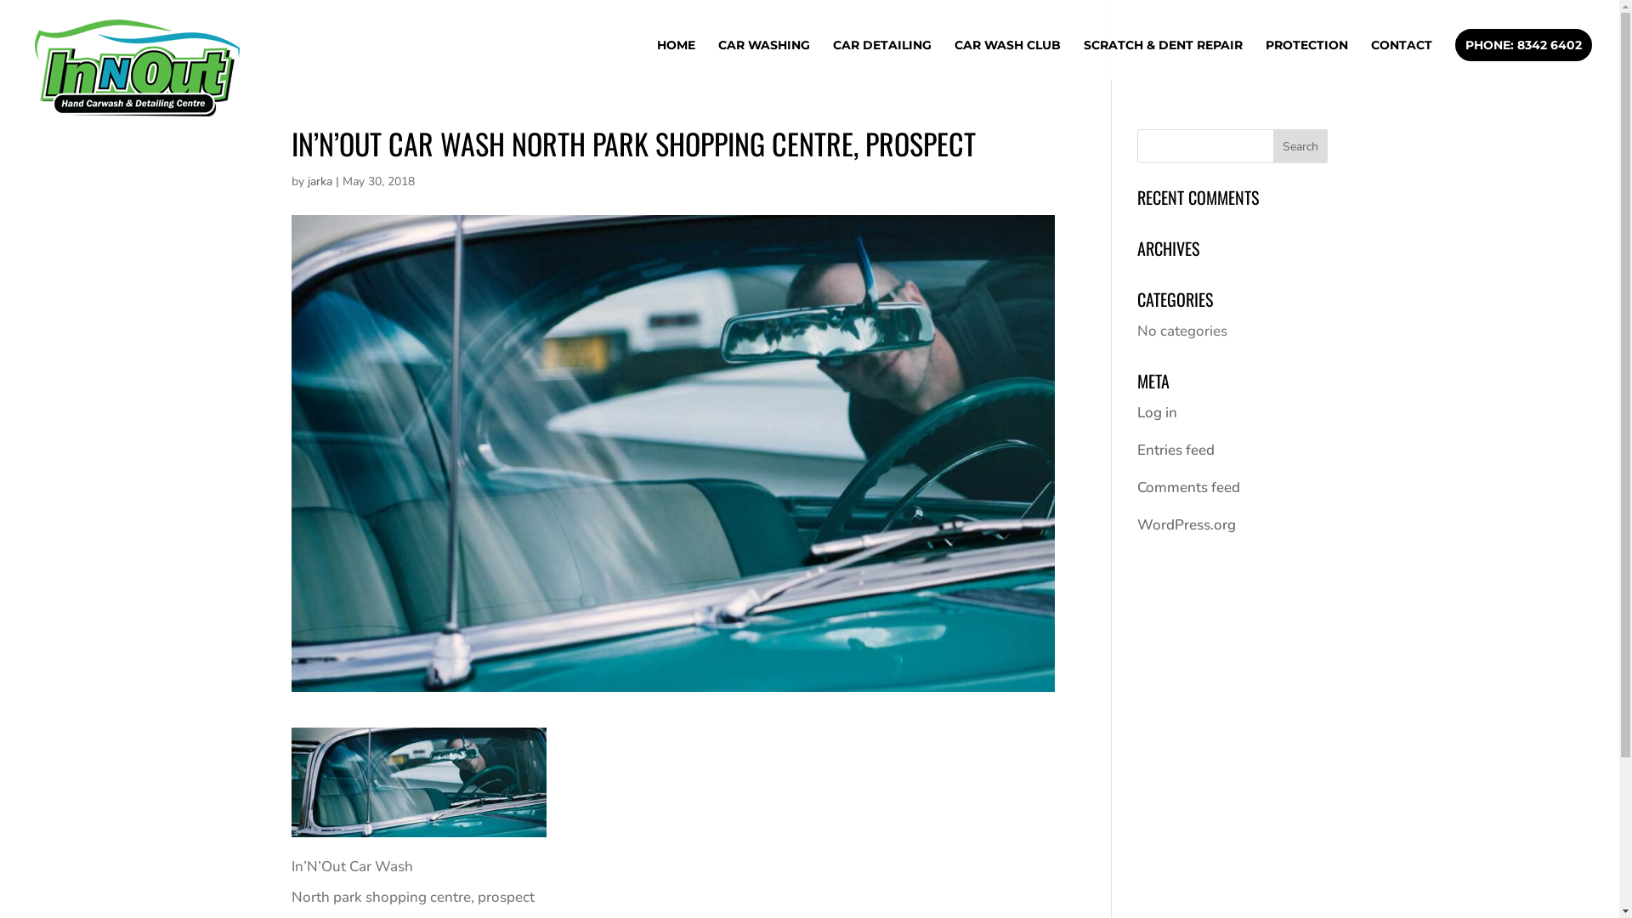 This screenshot has width=1632, height=918. I want to click on SCRATCH & DENT REPAIR, so click(1163, 59).